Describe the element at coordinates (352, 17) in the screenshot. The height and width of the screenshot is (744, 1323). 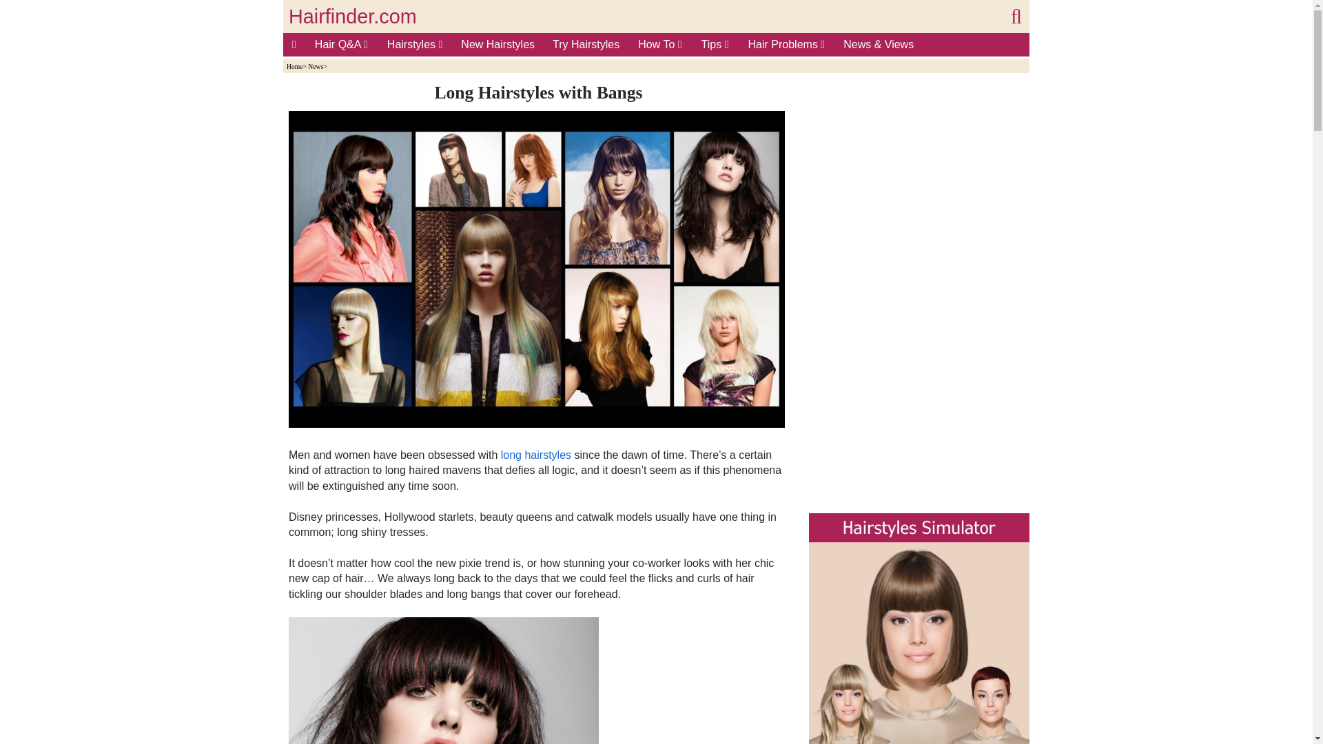
I see `Hairfinder.com` at that location.